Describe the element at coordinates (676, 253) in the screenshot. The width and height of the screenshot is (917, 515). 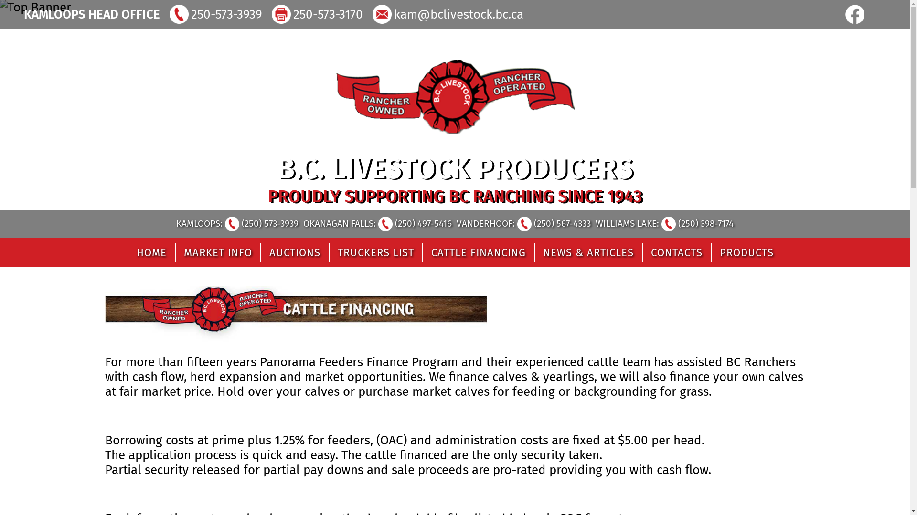
I see `CONTACTS` at that location.